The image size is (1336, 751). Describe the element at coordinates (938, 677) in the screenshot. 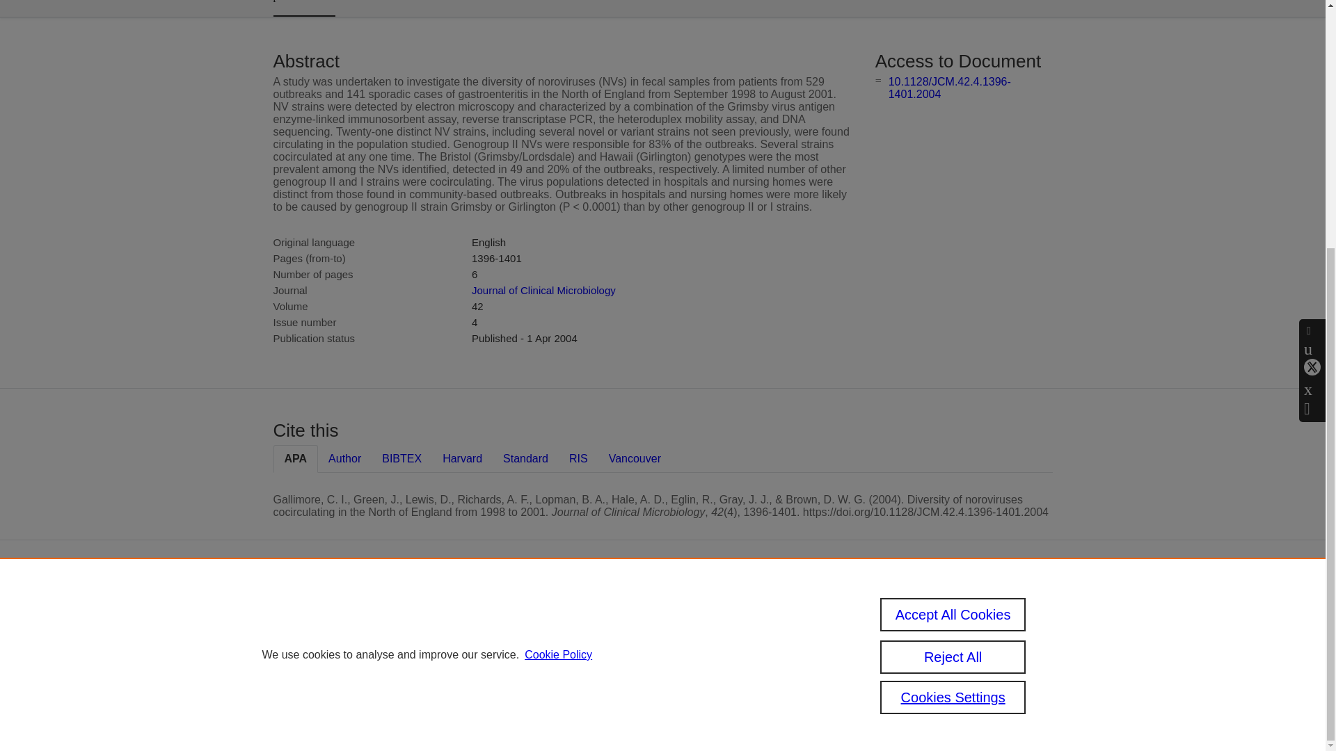

I see `Report vulnerability` at that location.